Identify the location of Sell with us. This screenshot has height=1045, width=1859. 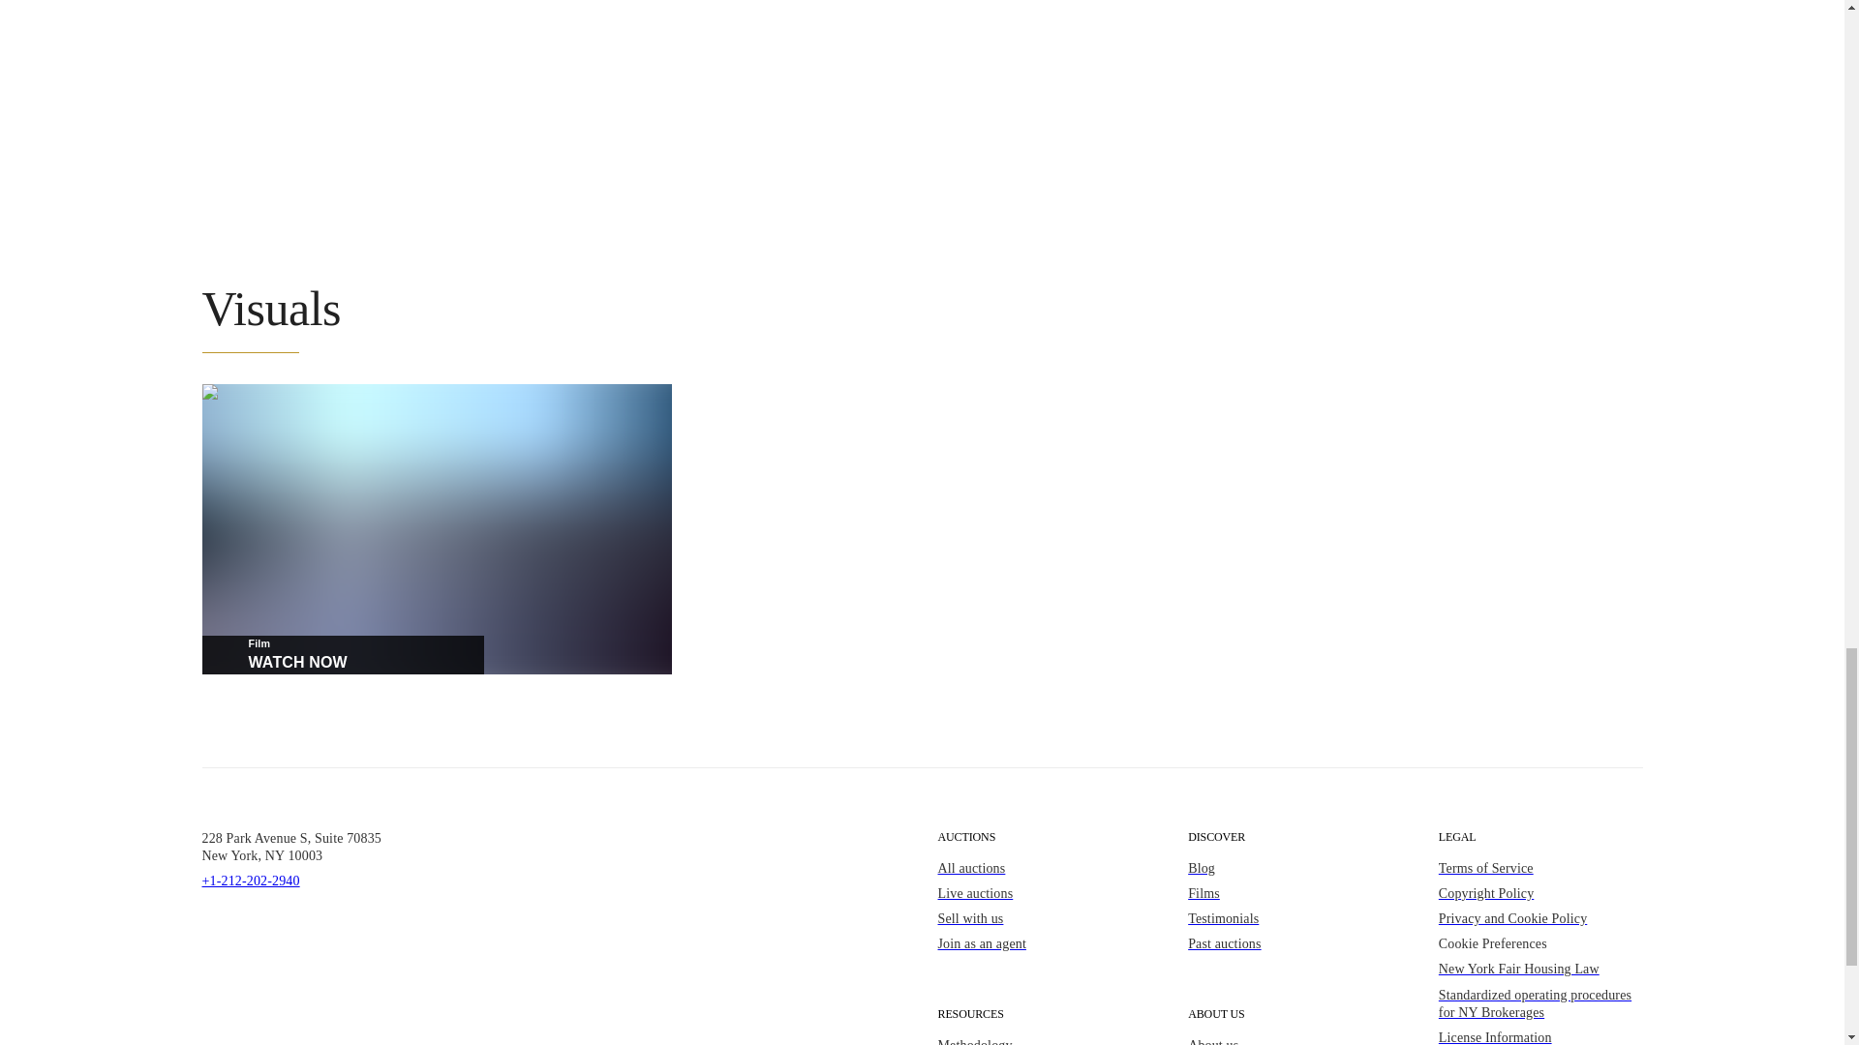
(1038, 919).